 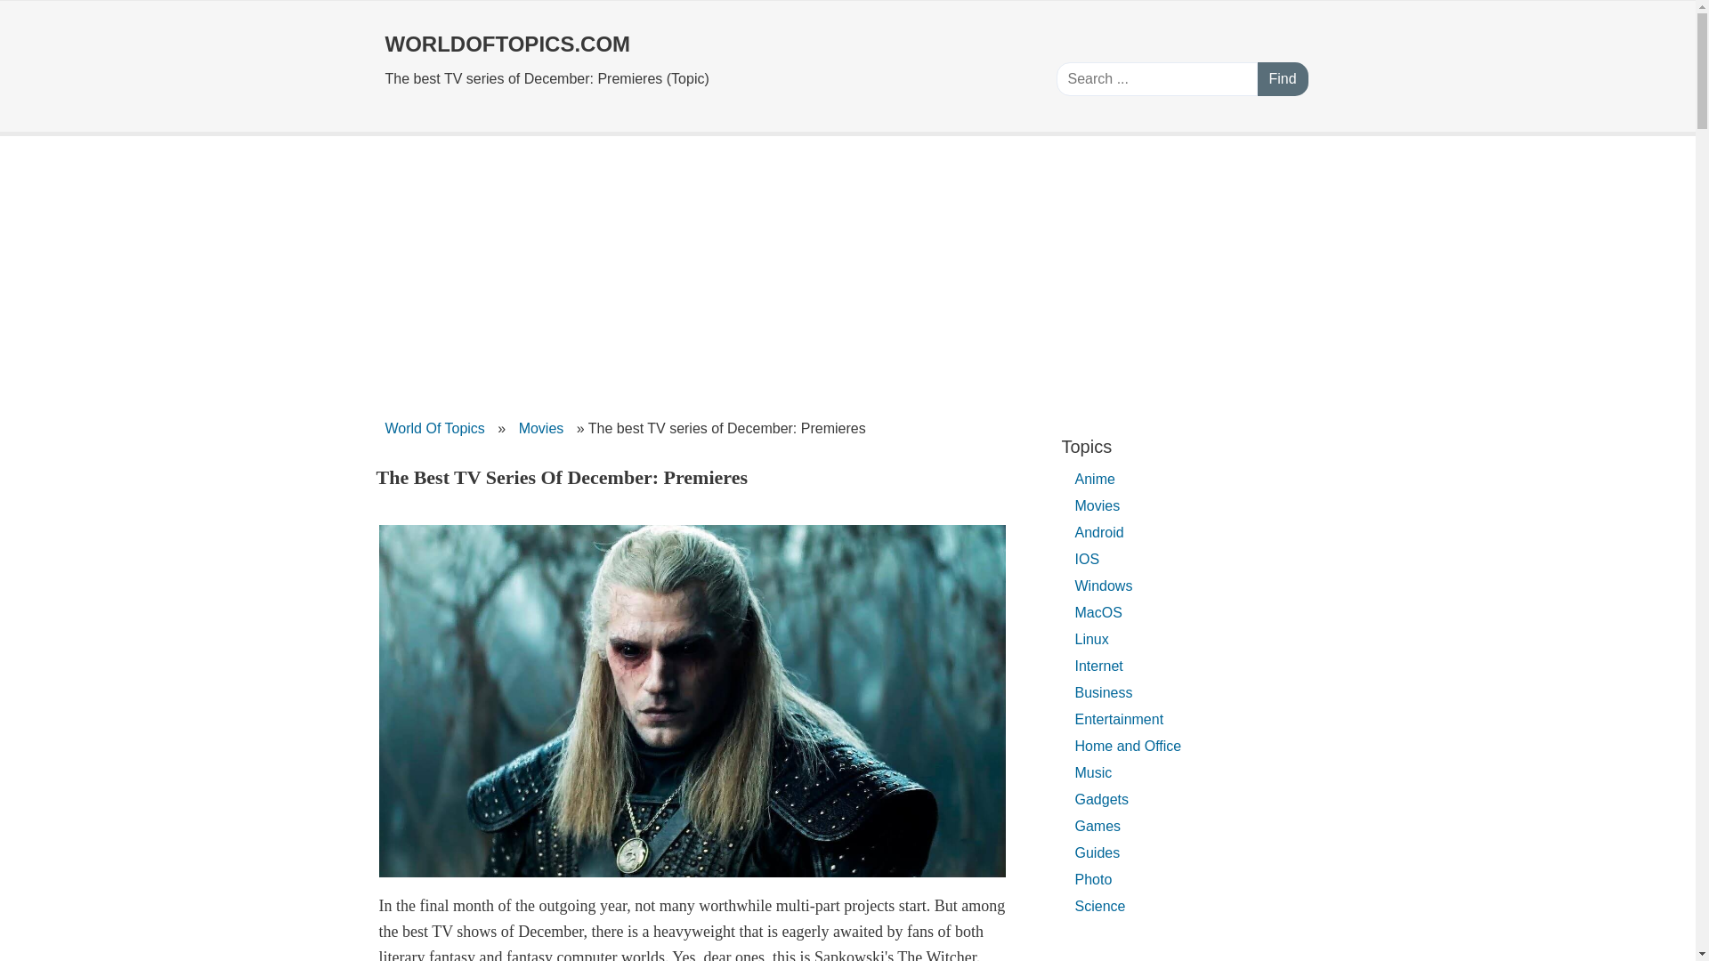 What do you see at coordinates (1282, 79) in the screenshot?
I see `Find` at bounding box center [1282, 79].